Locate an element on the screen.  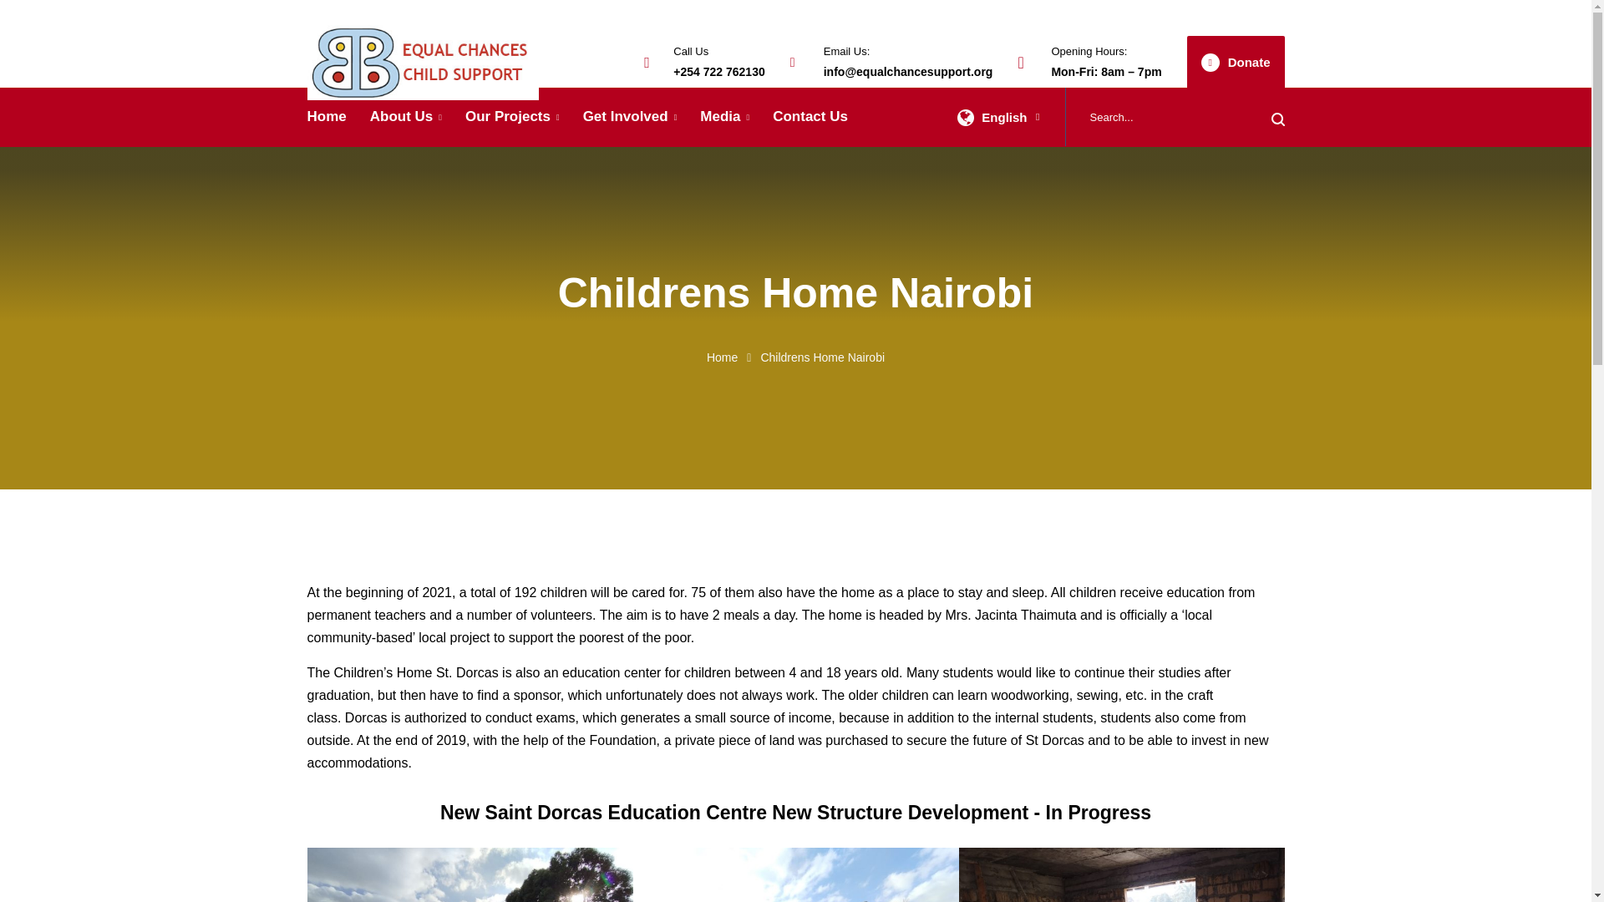
About Us is located at coordinates (406, 117).